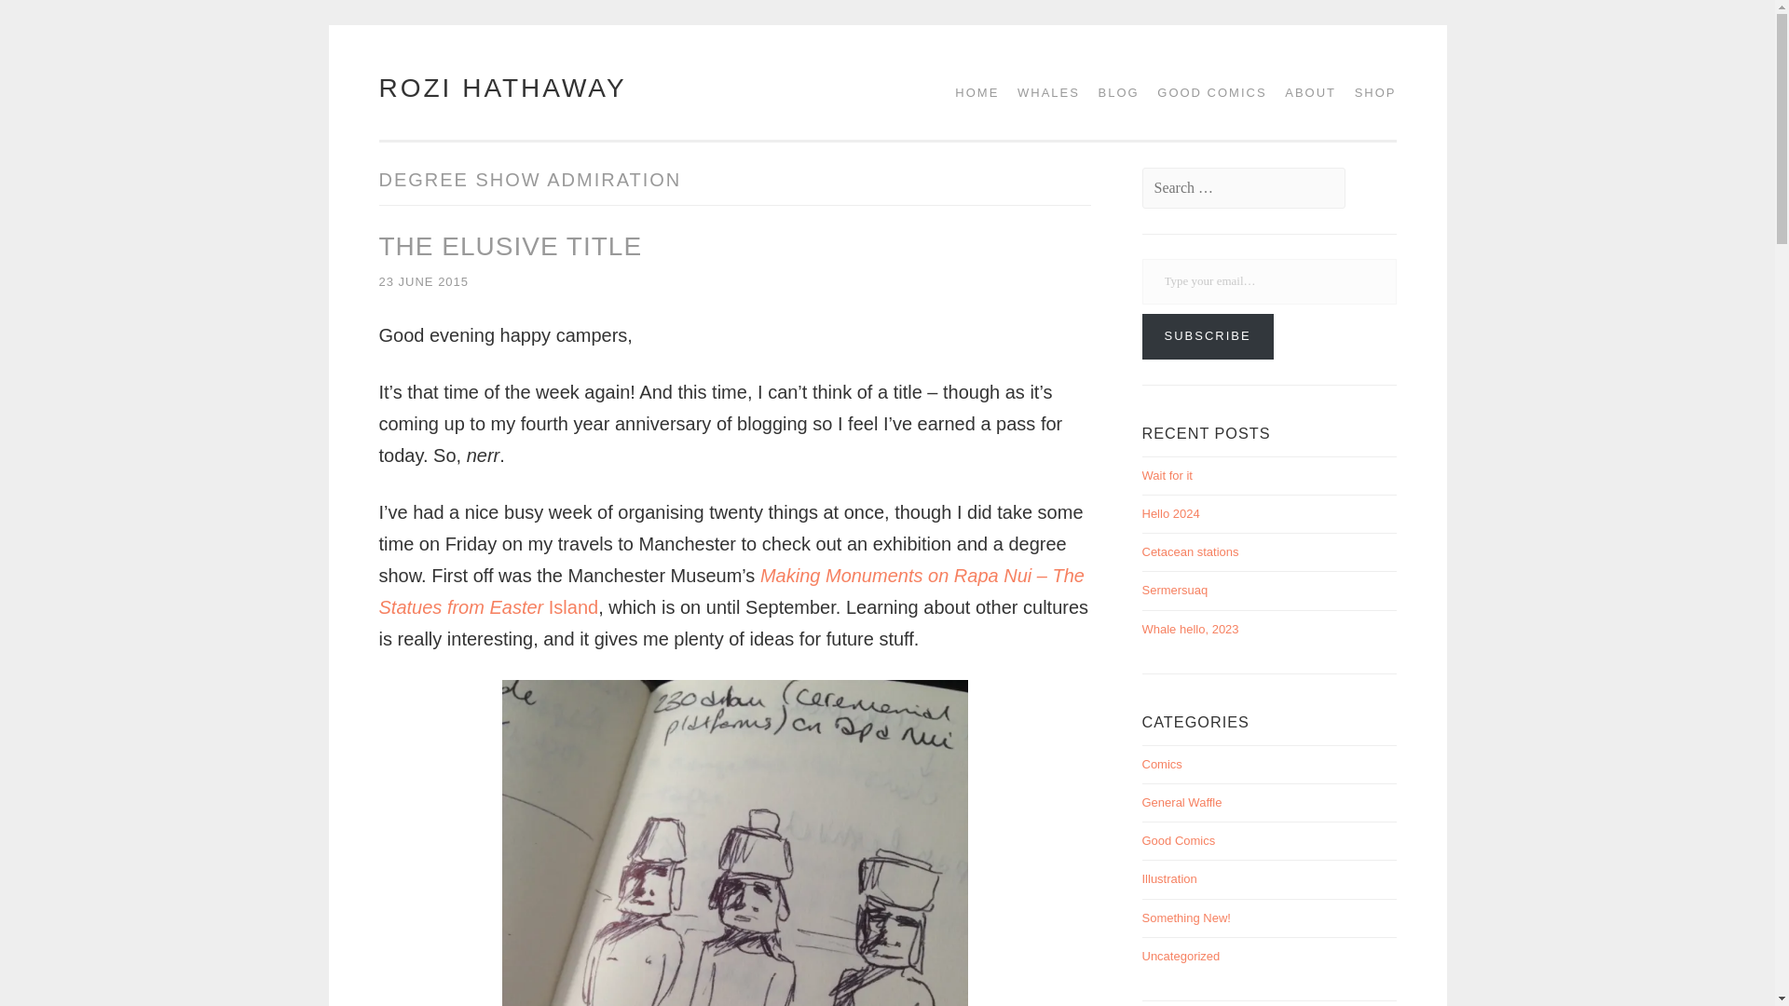 This screenshot has height=1006, width=1789. What do you see at coordinates (570, 607) in the screenshot?
I see `Island` at bounding box center [570, 607].